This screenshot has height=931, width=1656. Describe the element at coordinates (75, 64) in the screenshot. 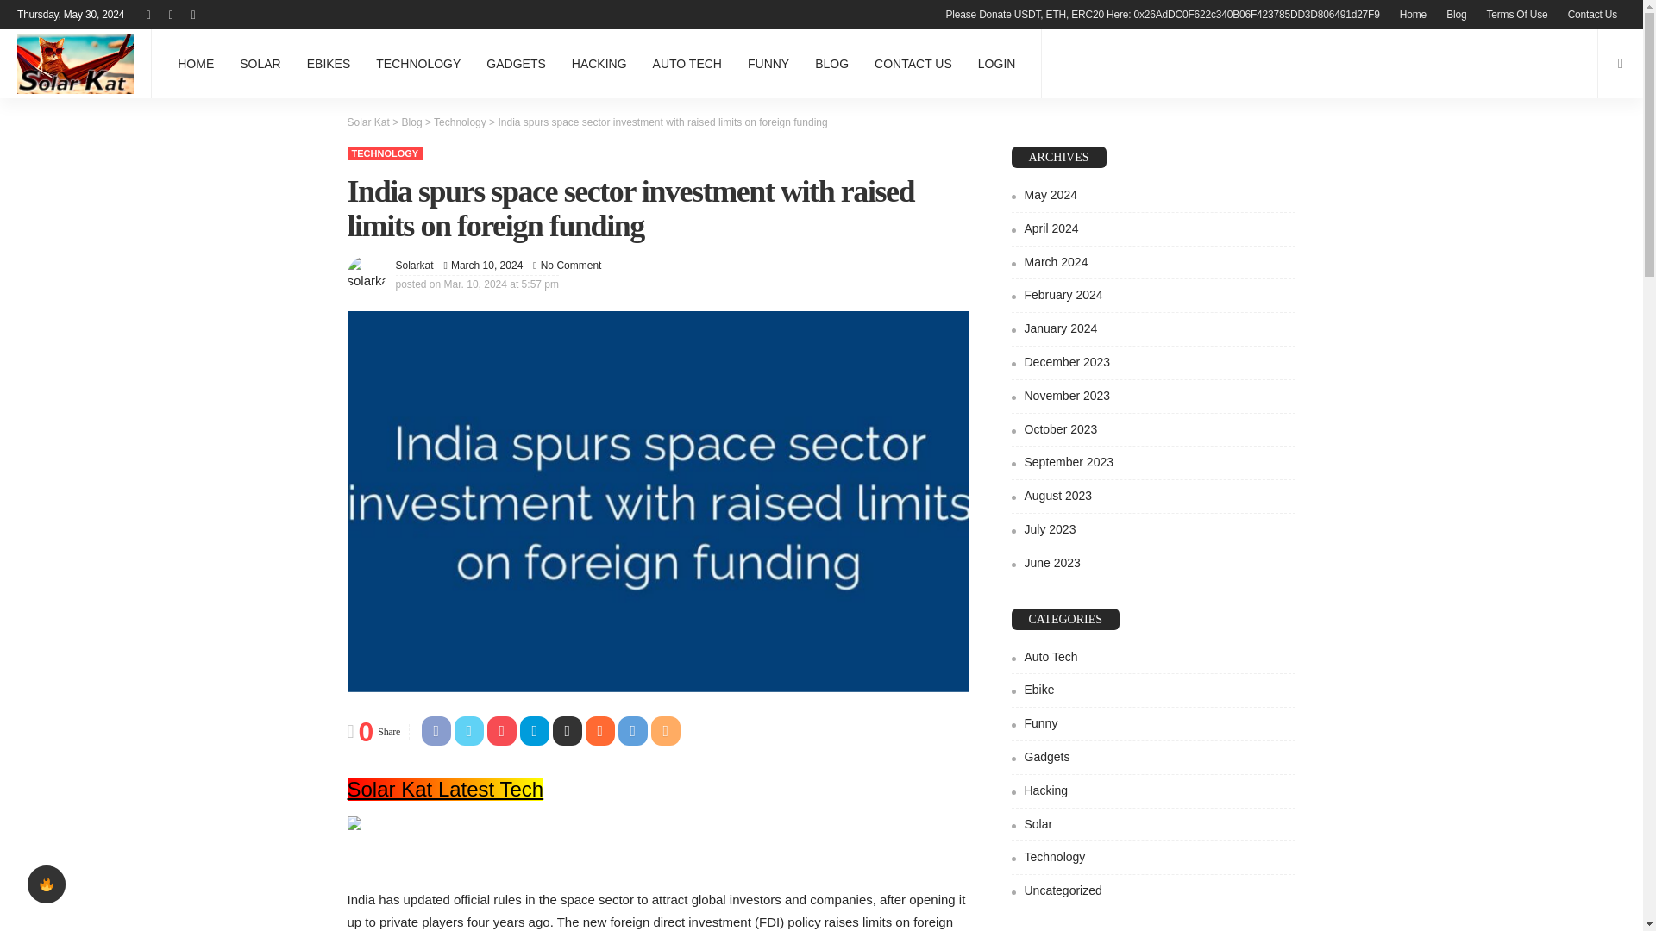

I see `Solar Kat` at that location.